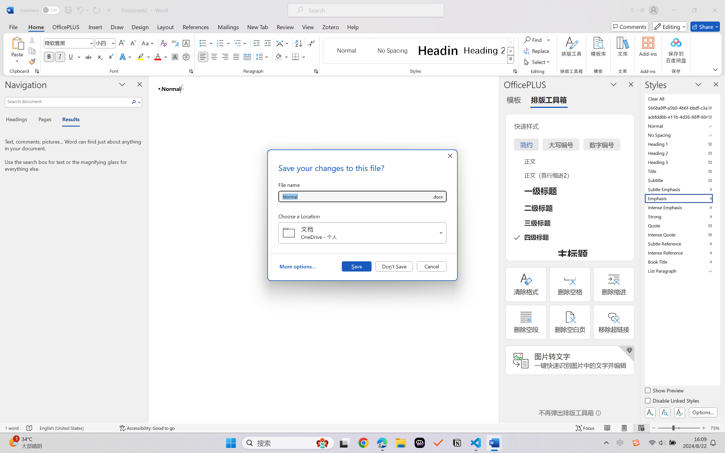 The width and height of the screenshot is (725, 453). I want to click on Character Border, so click(186, 43).